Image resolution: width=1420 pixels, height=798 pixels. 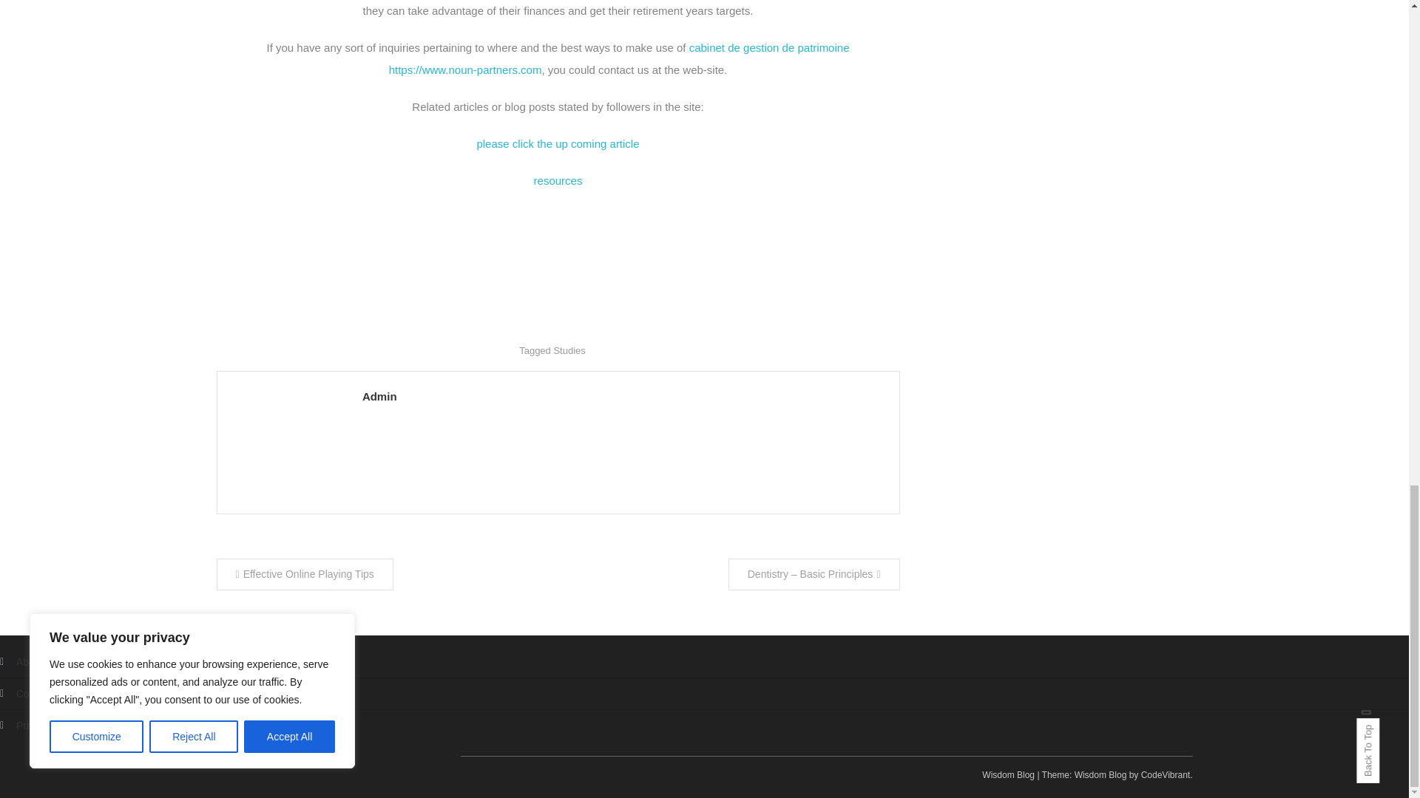 What do you see at coordinates (569, 350) in the screenshot?
I see `Studies` at bounding box center [569, 350].